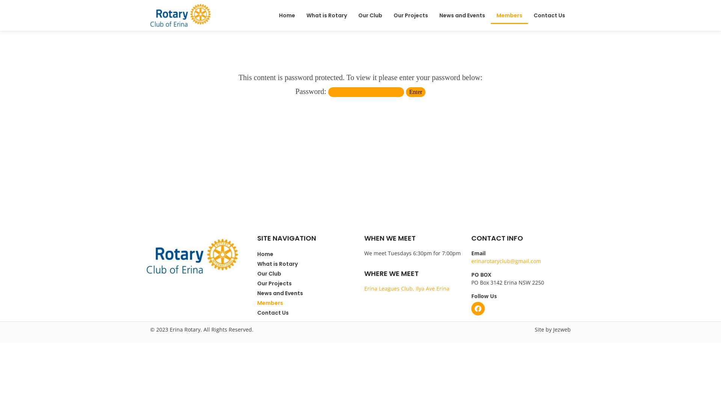  I want to click on Our Club, so click(370, 15).